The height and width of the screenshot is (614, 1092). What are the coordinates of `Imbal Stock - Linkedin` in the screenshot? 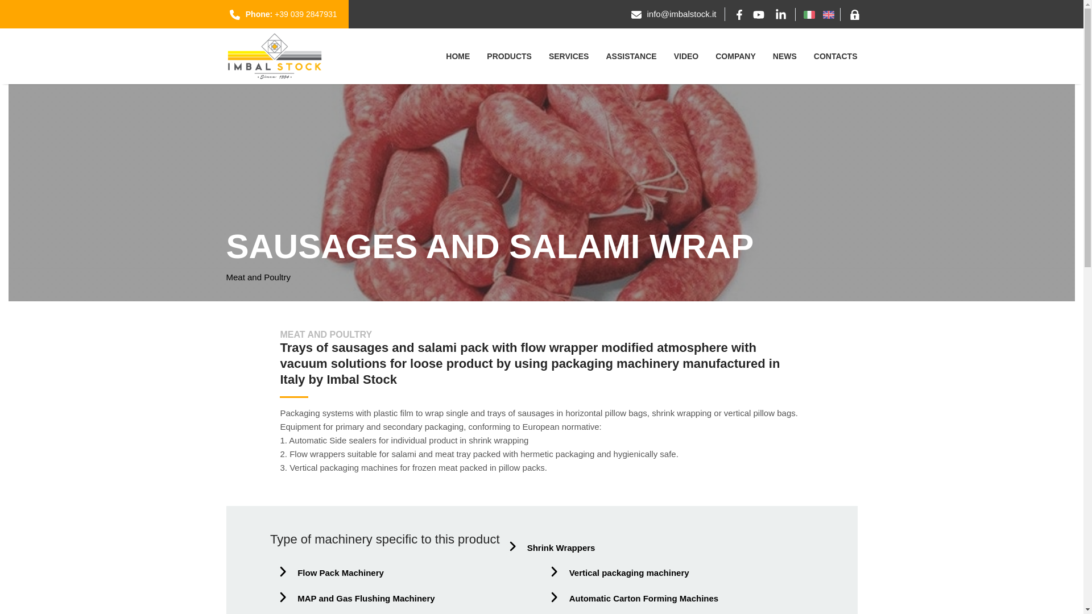 It's located at (780, 14).